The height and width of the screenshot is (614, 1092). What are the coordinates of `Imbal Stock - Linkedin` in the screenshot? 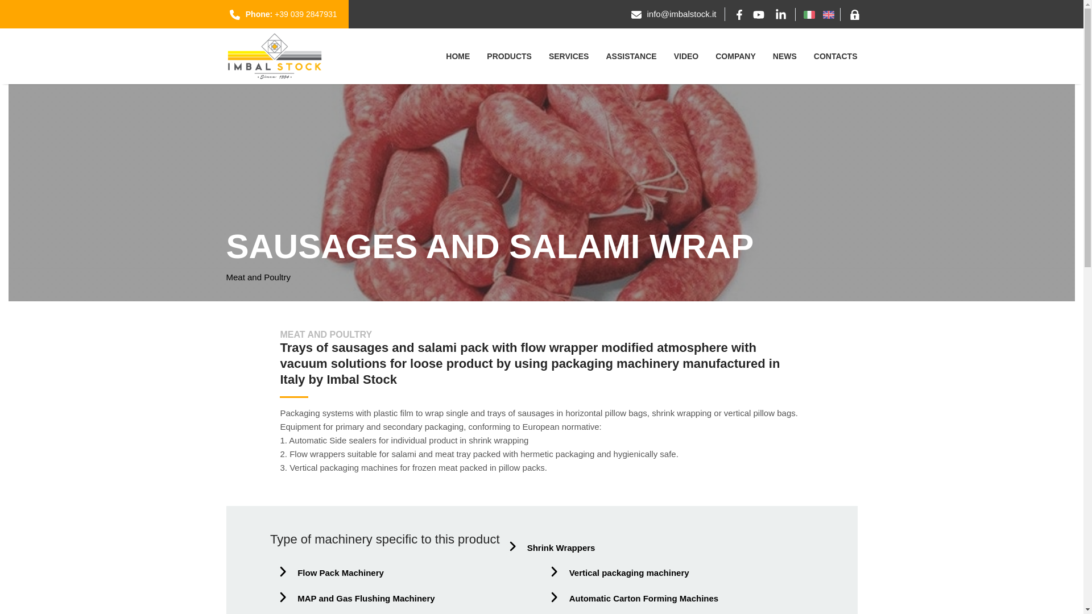 It's located at (780, 14).